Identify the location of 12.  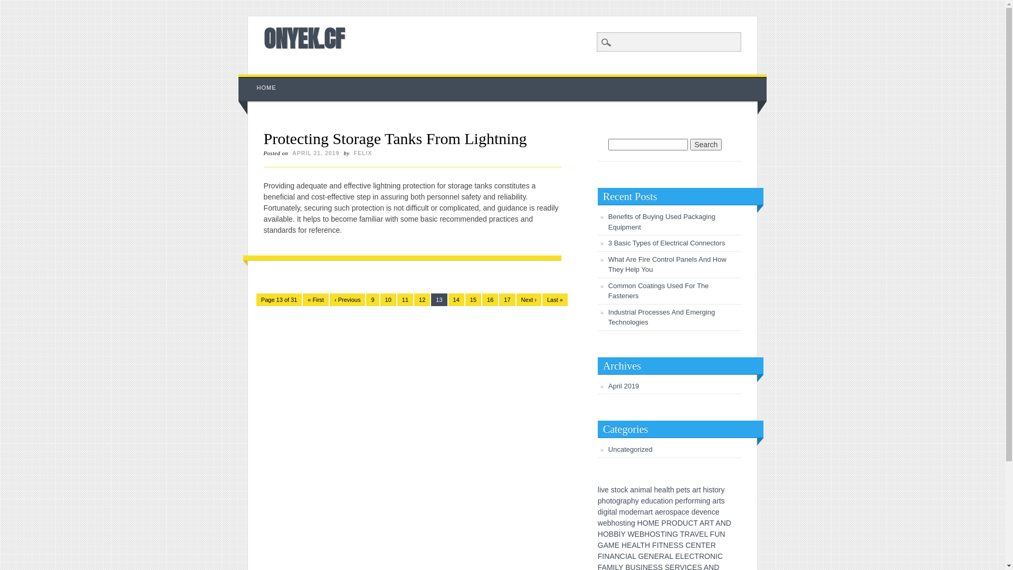
(422, 300).